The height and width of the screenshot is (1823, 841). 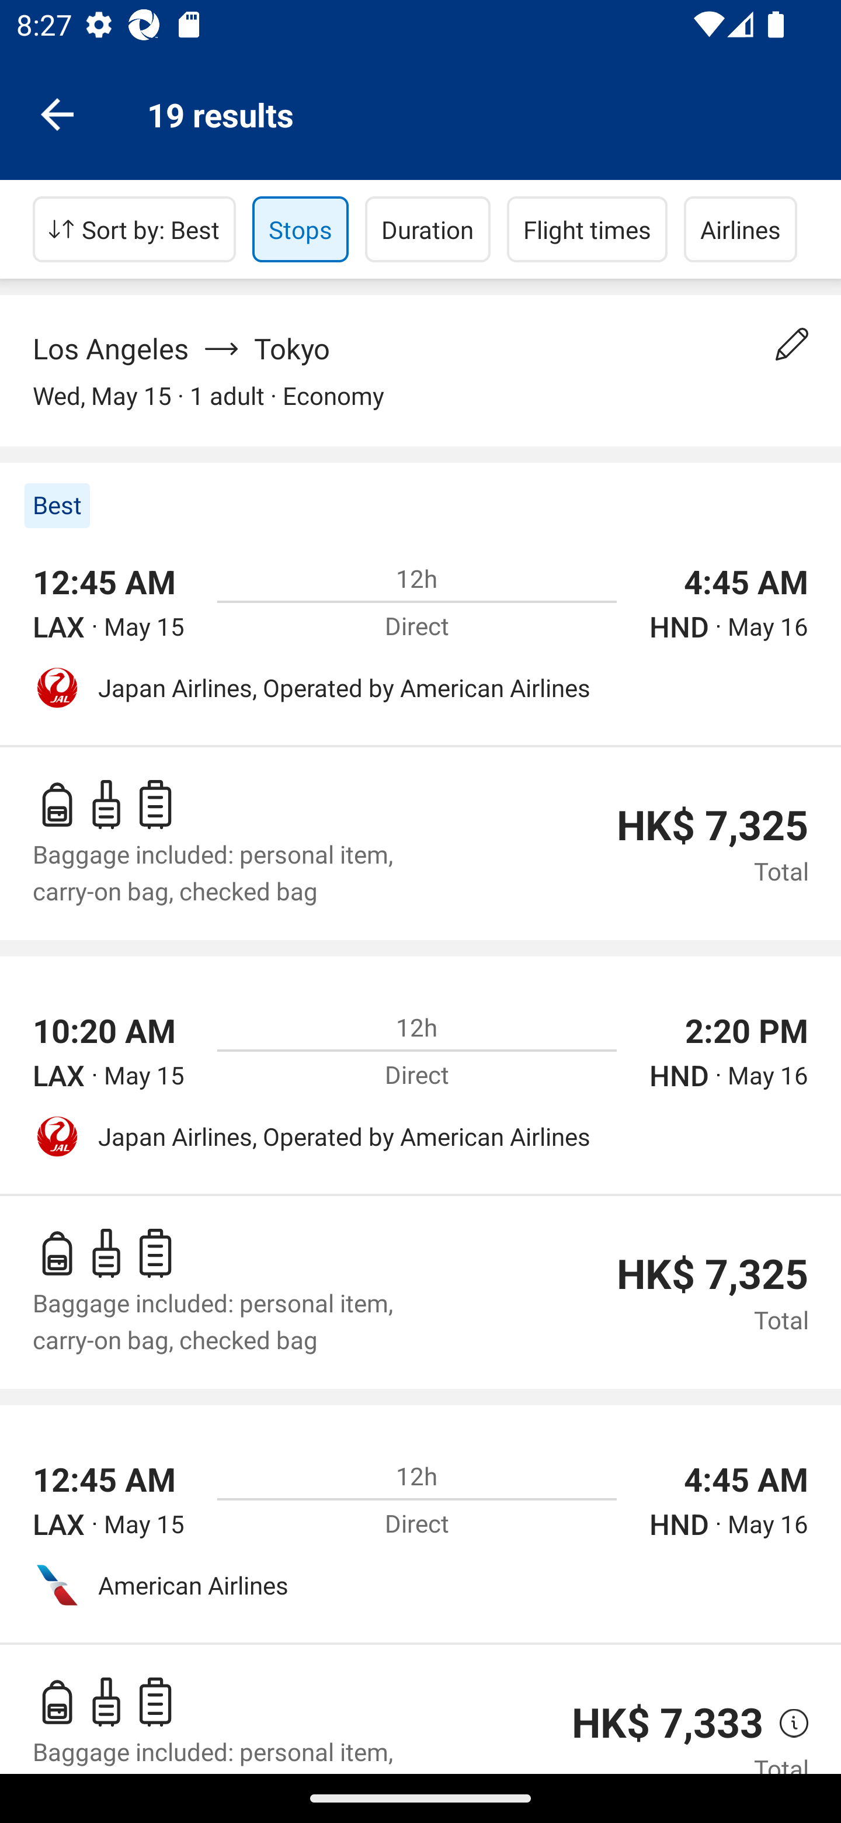 I want to click on Change your search details, so click(x=792, y=344).